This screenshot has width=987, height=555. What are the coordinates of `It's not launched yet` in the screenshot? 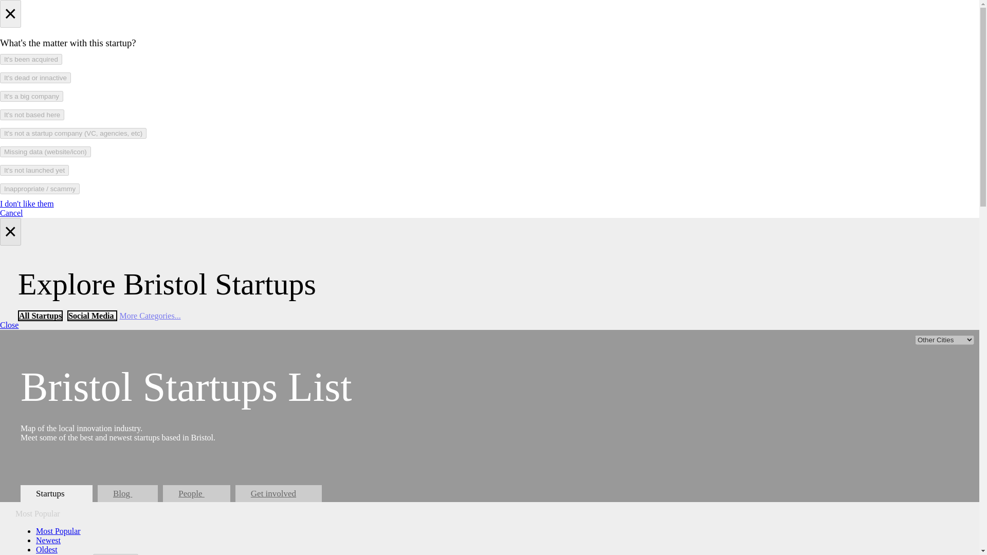 It's located at (34, 170).